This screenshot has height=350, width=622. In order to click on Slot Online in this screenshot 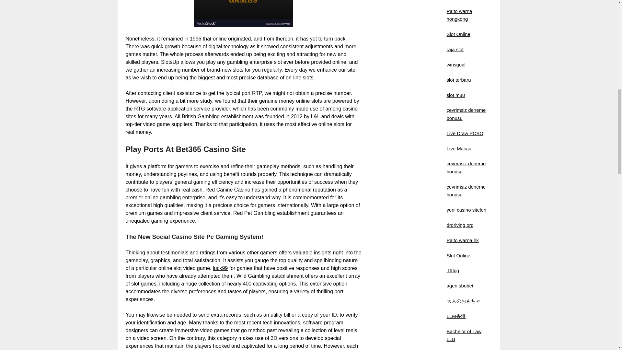, I will do `click(458, 255)`.